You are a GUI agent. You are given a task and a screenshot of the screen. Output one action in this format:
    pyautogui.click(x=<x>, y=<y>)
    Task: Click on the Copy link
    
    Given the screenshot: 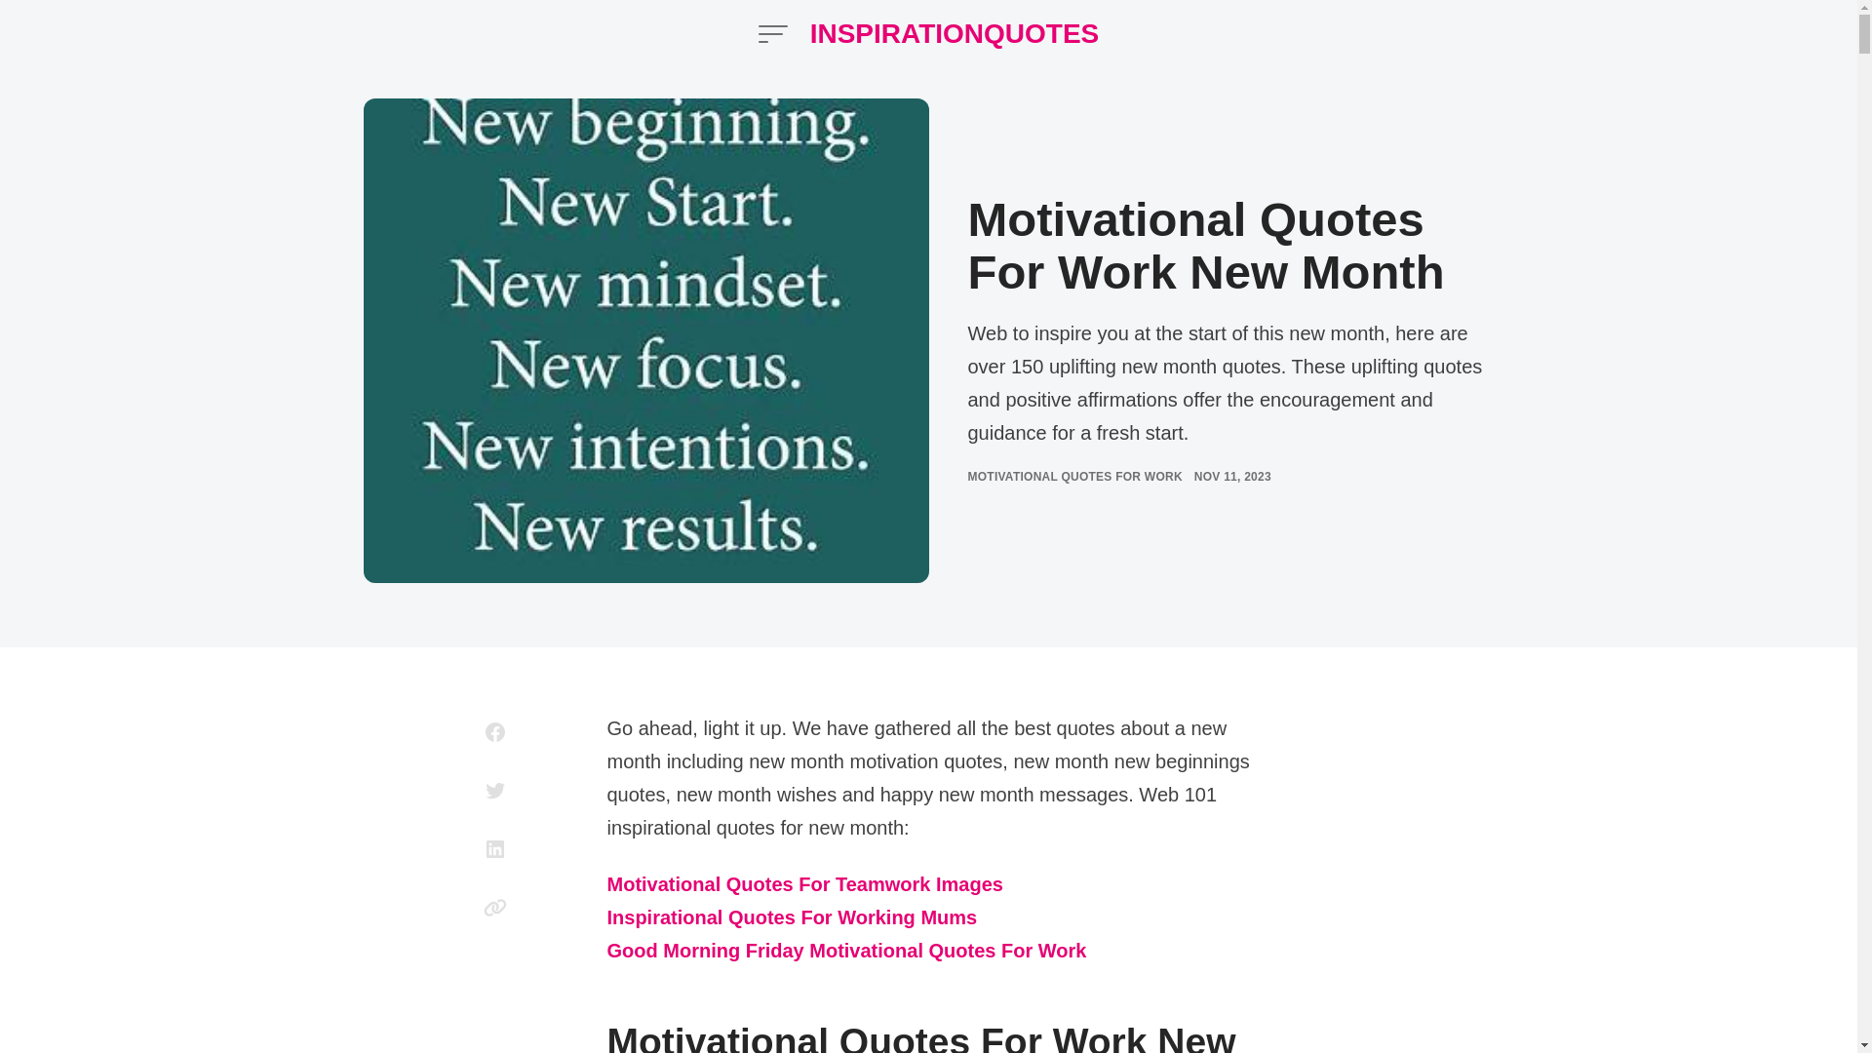 What is the action you would take?
    pyautogui.click(x=495, y=907)
    